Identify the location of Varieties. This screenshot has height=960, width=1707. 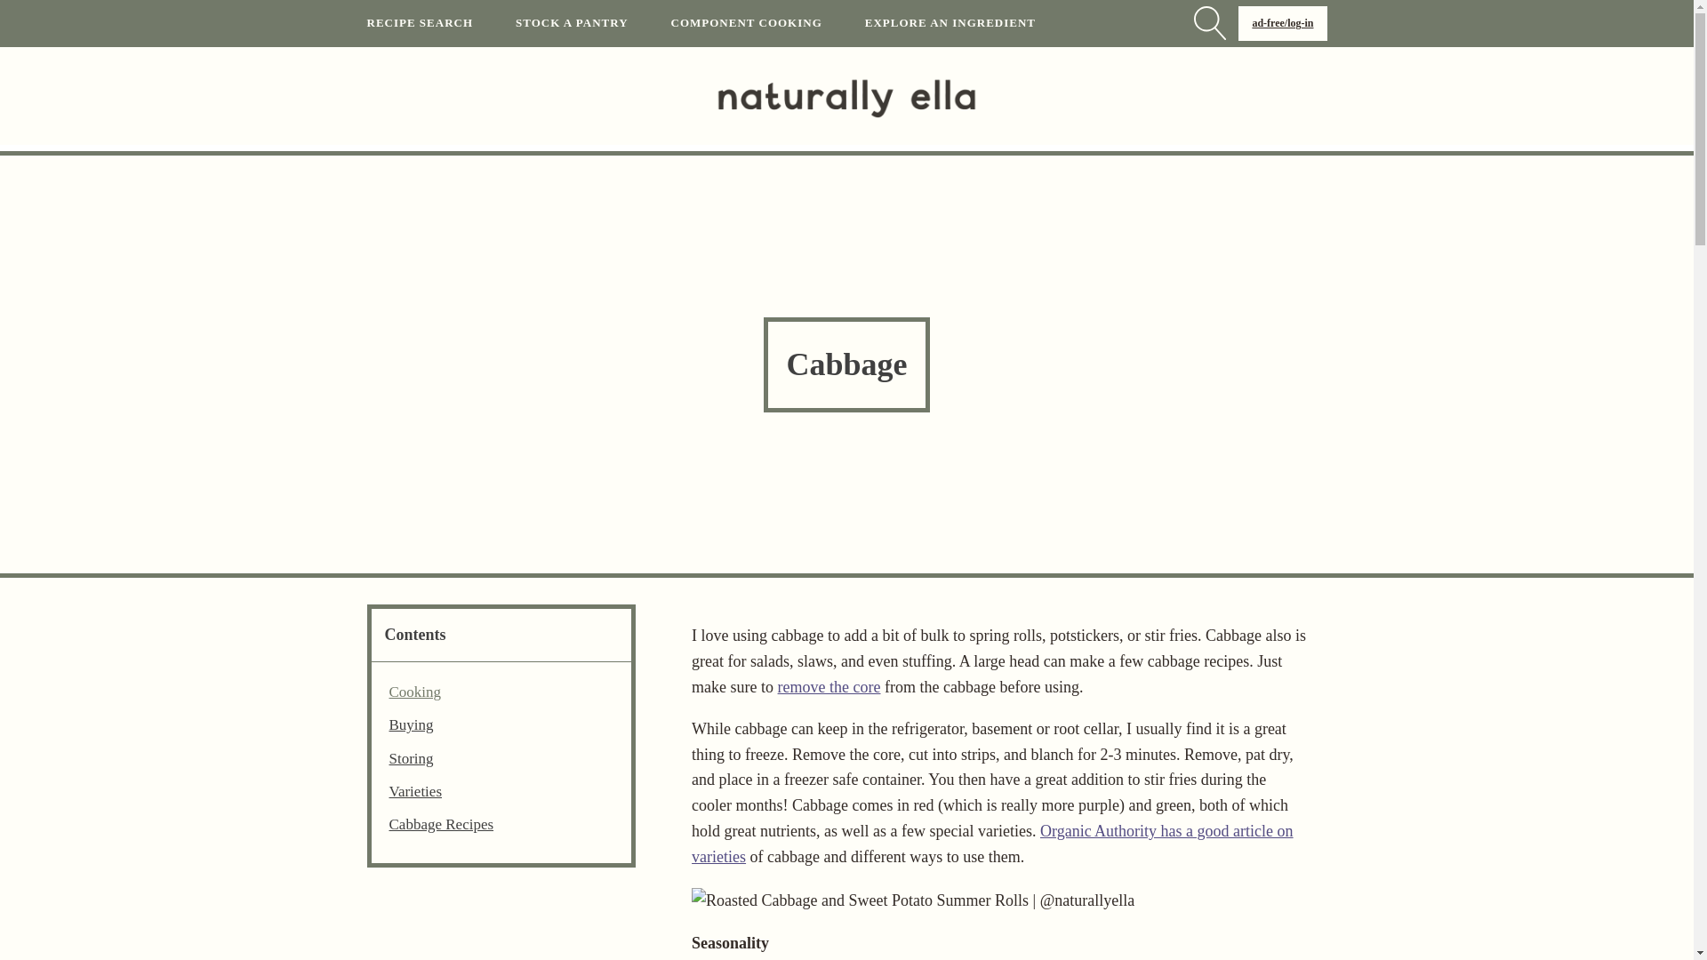
(415, 791).